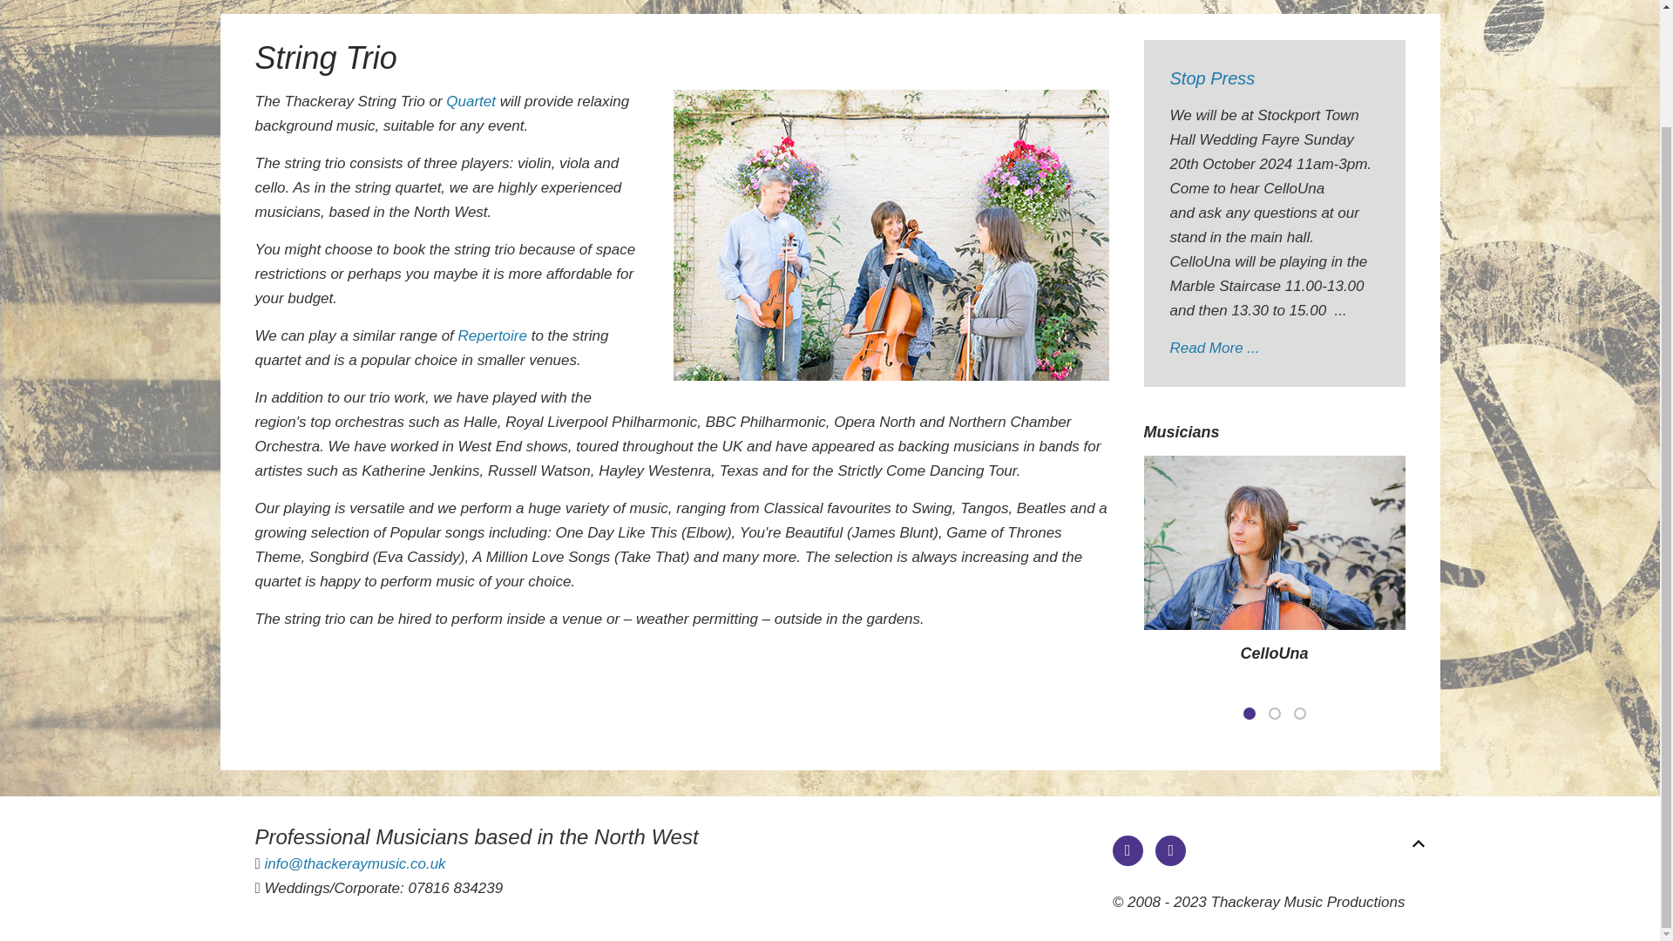  Describe the element at coordinates (1212, 78) in the screenshot. I see `Stop Press` at that location.